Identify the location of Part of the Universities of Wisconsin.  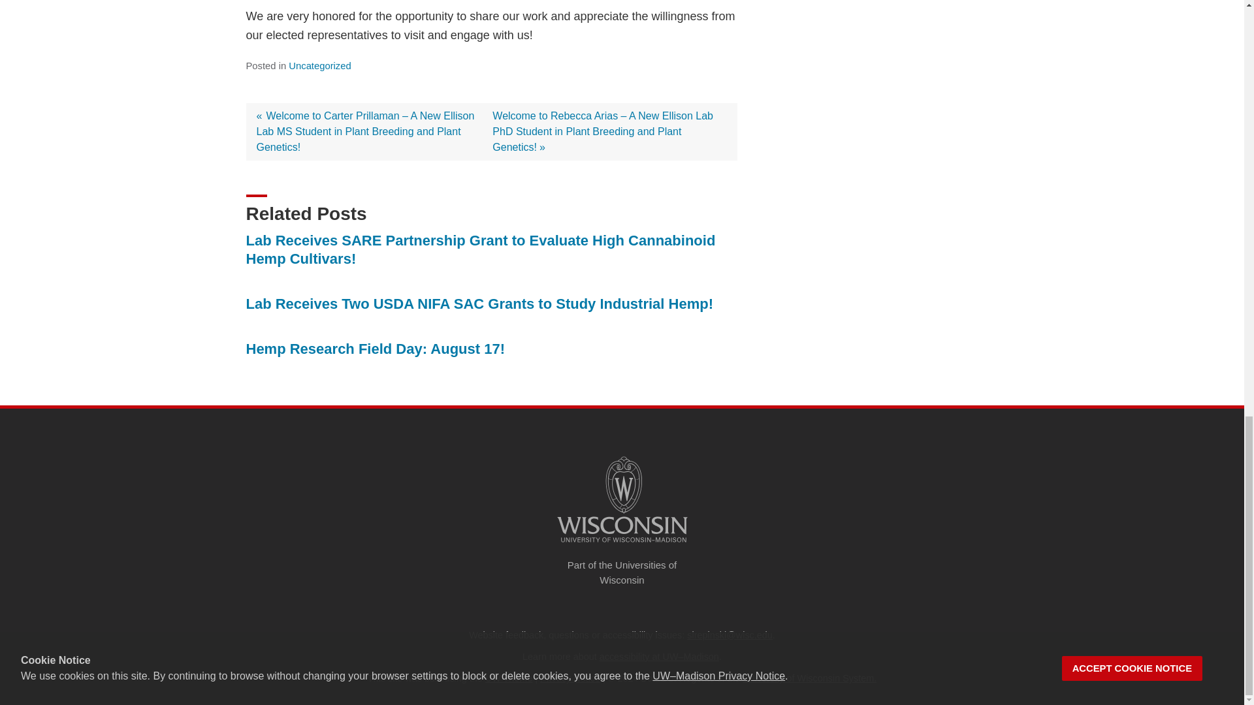
(621, 572).